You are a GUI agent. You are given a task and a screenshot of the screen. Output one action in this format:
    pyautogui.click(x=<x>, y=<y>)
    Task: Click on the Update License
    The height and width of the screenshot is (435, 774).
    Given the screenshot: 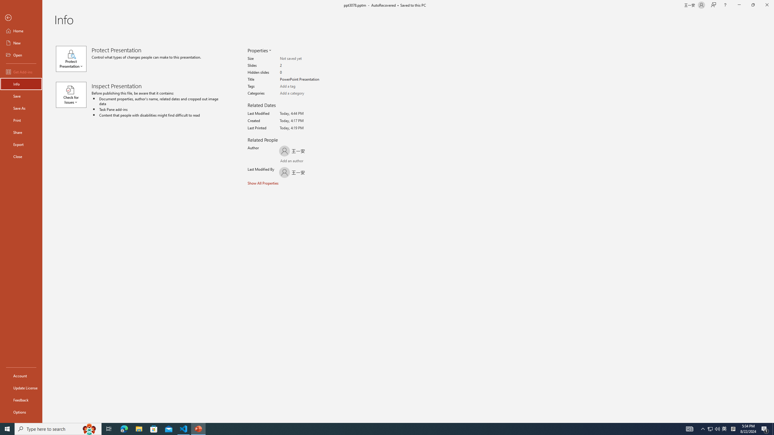 What is the action you would take?
    pyautogui.click(x=21, y=388)
    